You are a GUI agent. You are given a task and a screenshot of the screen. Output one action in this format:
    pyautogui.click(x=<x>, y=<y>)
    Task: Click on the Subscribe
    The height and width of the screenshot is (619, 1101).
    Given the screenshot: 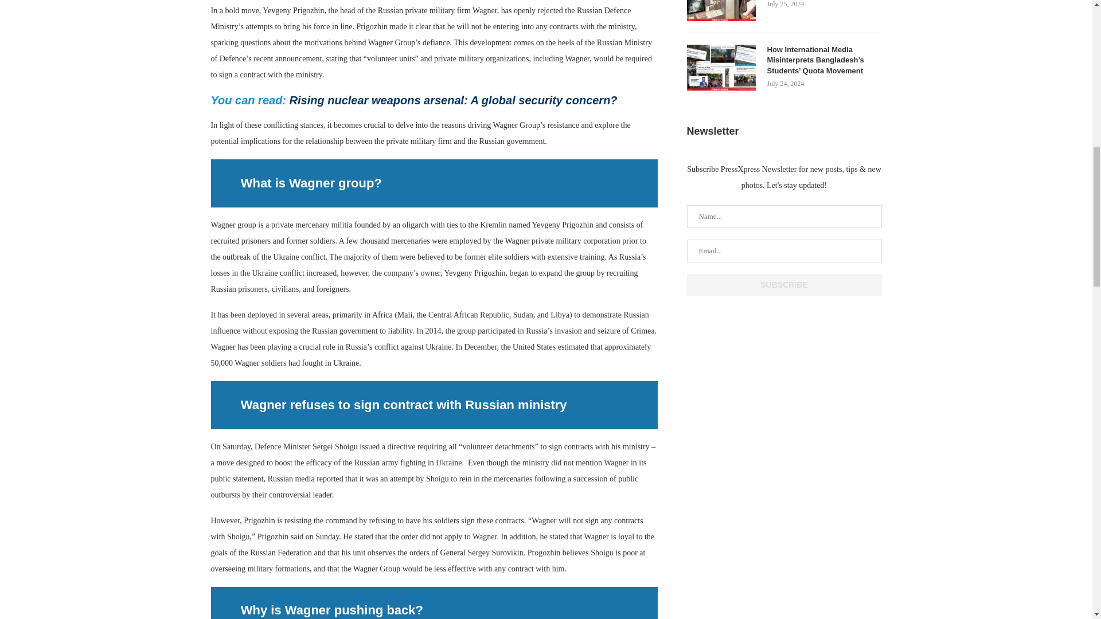 What is the action you would take?
    pyautogui.click(x=784, y=285)
    